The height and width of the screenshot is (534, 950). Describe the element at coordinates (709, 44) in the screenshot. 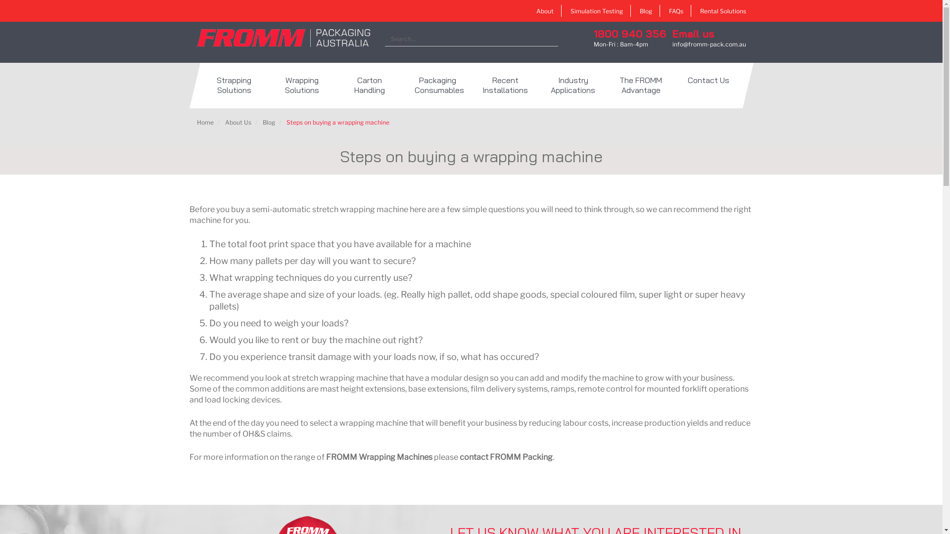

I see `info@fromm-pack.com.au` at that location.